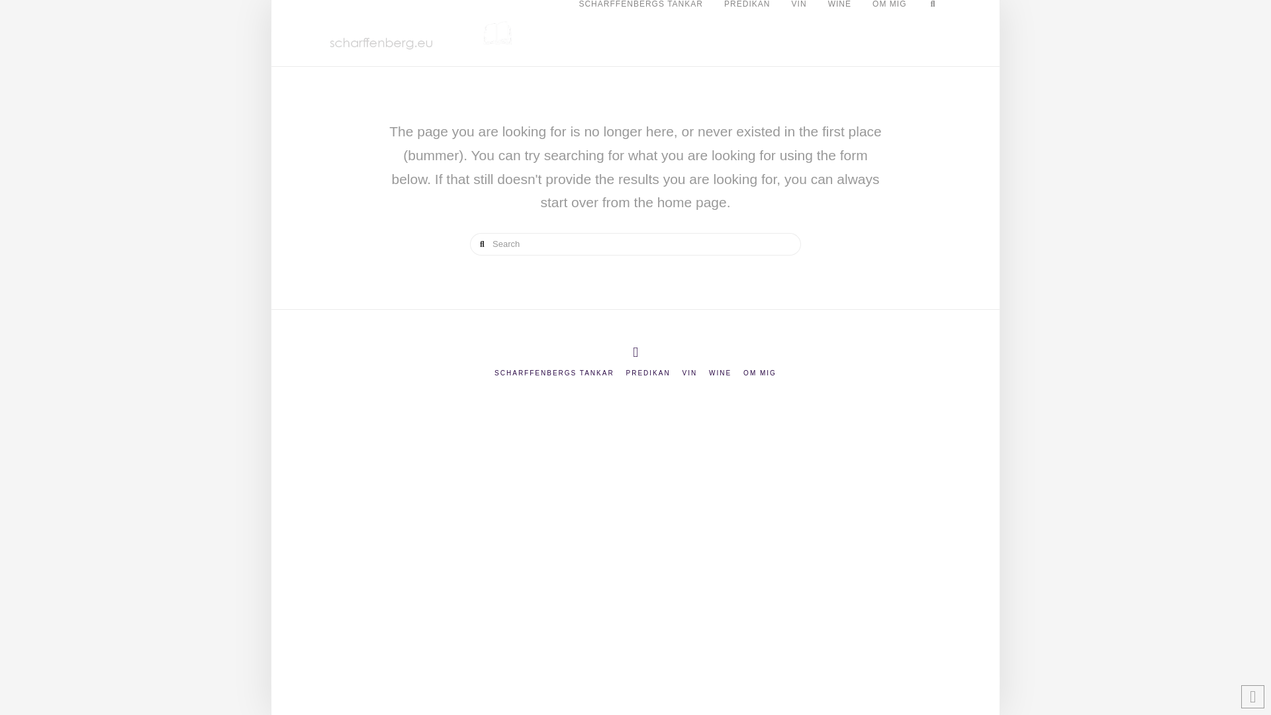 This screenshot has height=715, width=1271. I want to click on OM MIG, so click(760, 373).